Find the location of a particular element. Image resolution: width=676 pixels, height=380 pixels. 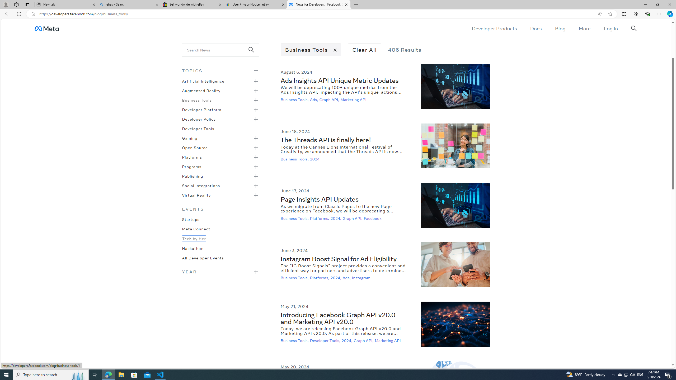

Docs is located at coordinates (536, 28).